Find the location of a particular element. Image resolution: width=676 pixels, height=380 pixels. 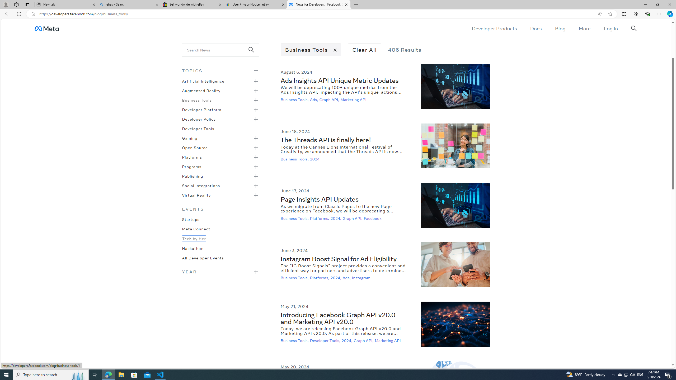

Docs is located at coordinates (536, 28).